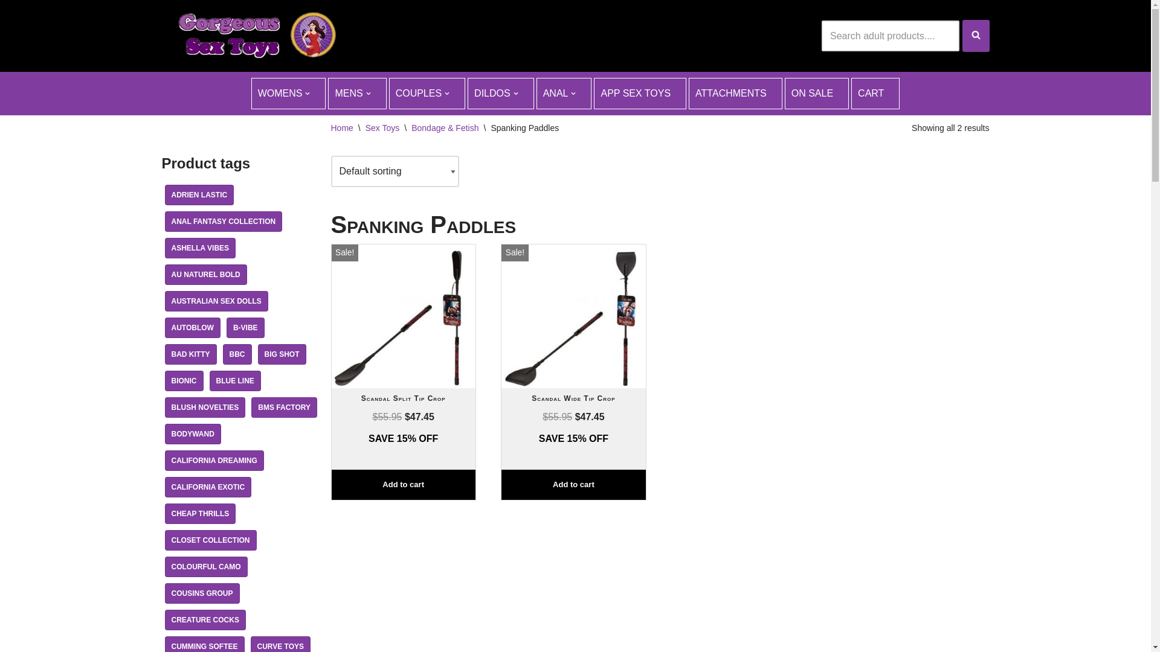 This screenshot has height=652, width=1160. I want to click on DILDOS, so click(501, 94).